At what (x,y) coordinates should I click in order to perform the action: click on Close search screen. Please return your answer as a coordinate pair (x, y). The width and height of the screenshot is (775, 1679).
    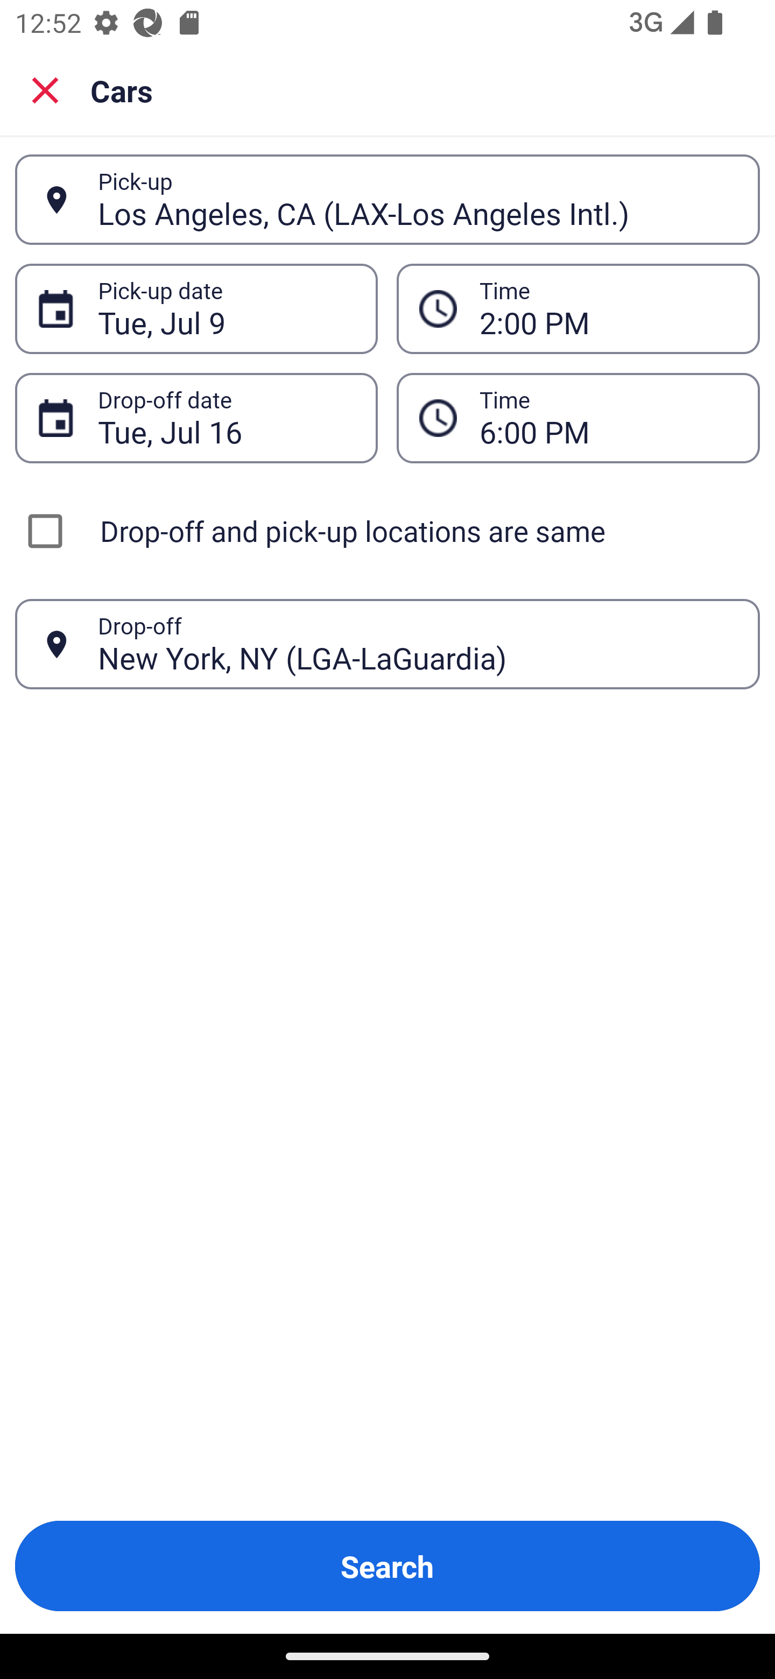
    Looking at the image, I should click on (45, 90).